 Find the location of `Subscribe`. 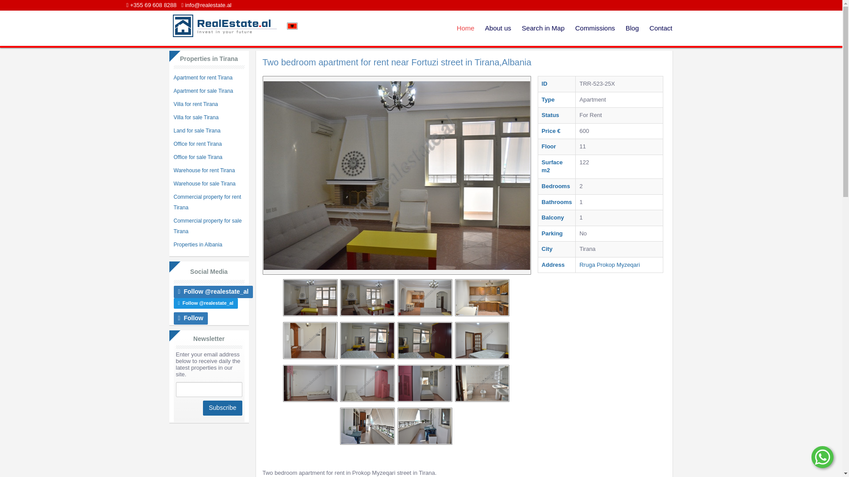

Subscribe is located at coordinates (222, 408).